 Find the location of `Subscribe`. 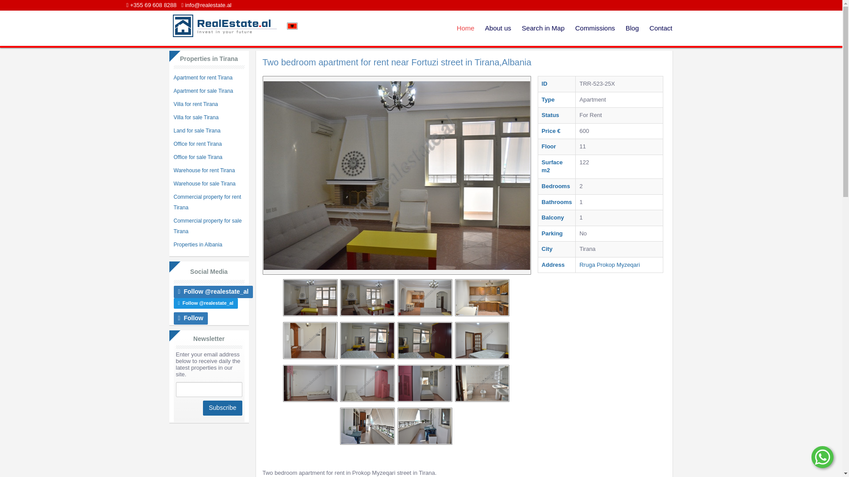

Subscribe is located at coordinates (222, 408).